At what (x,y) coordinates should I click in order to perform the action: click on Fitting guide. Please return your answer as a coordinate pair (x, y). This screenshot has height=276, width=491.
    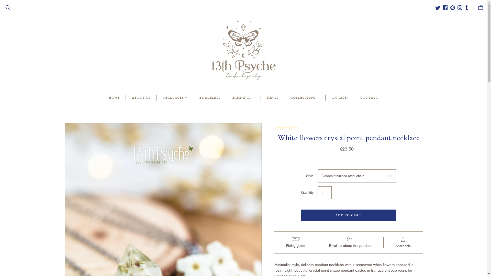
    Looking at the image, I should click on (296, 243).